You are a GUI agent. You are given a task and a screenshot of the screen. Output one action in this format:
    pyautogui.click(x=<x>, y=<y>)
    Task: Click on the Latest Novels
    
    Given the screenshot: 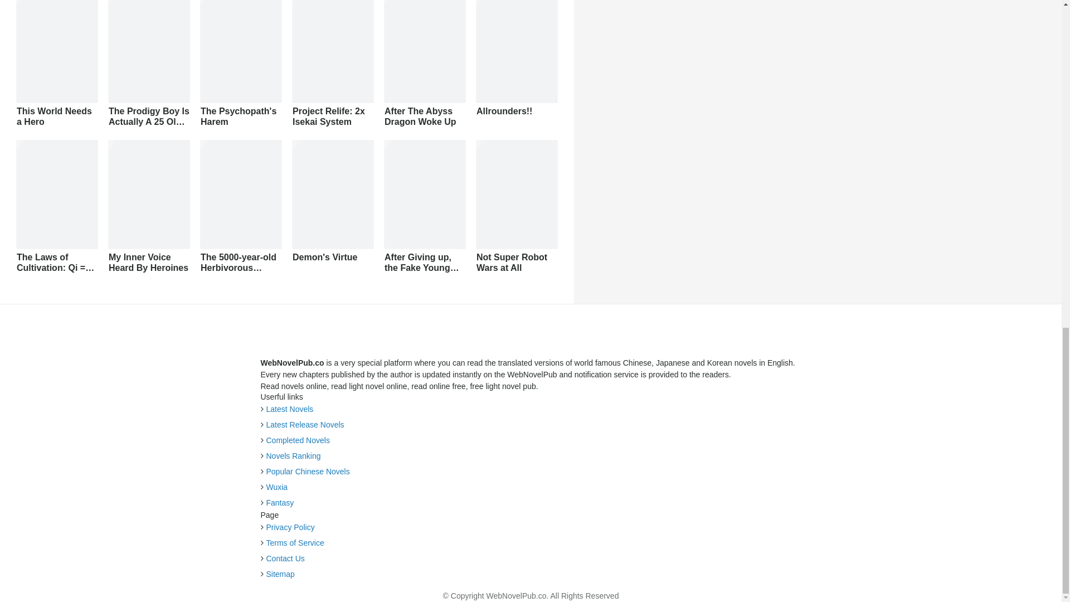 What is the action you would take?
    pyautogui.click(x=290, y=409)
    